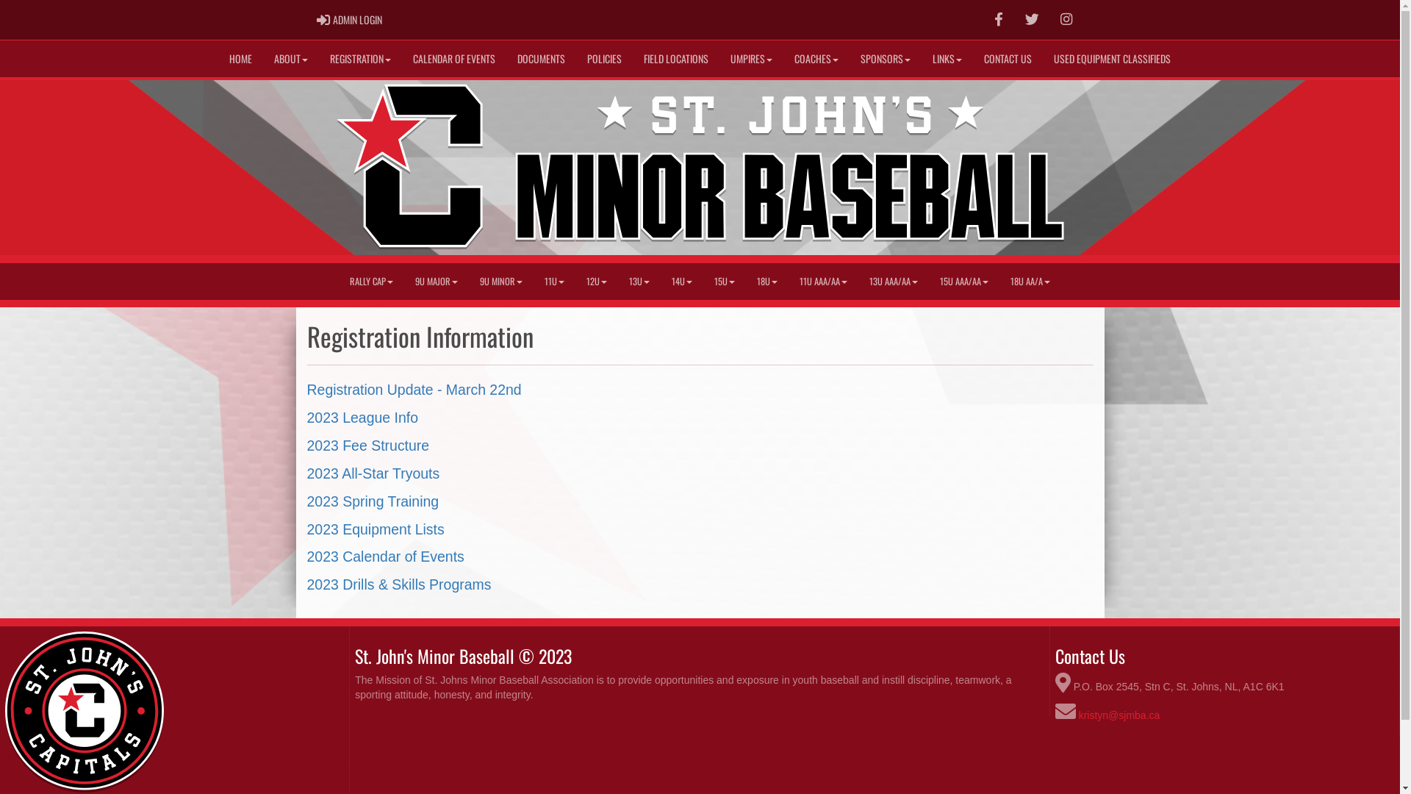 Image resolution: width=1411 pixels, height=794 pixels. I want to click on DOCUMENTS, so click(541, 59).